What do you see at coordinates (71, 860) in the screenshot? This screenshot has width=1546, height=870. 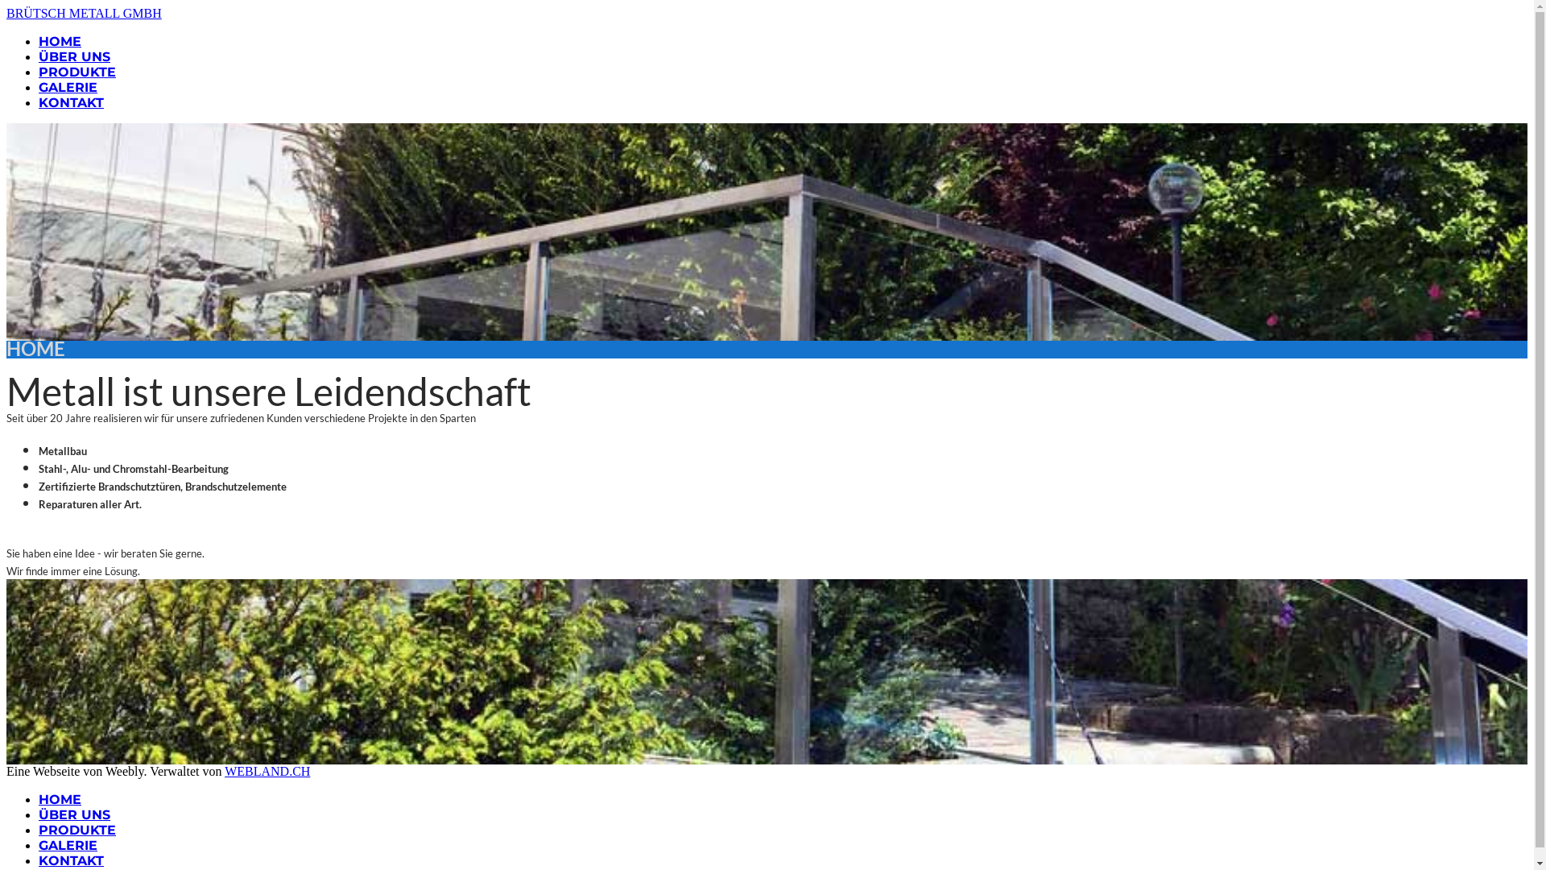 I see `KONTAKT` at bounding box center [71, 860].